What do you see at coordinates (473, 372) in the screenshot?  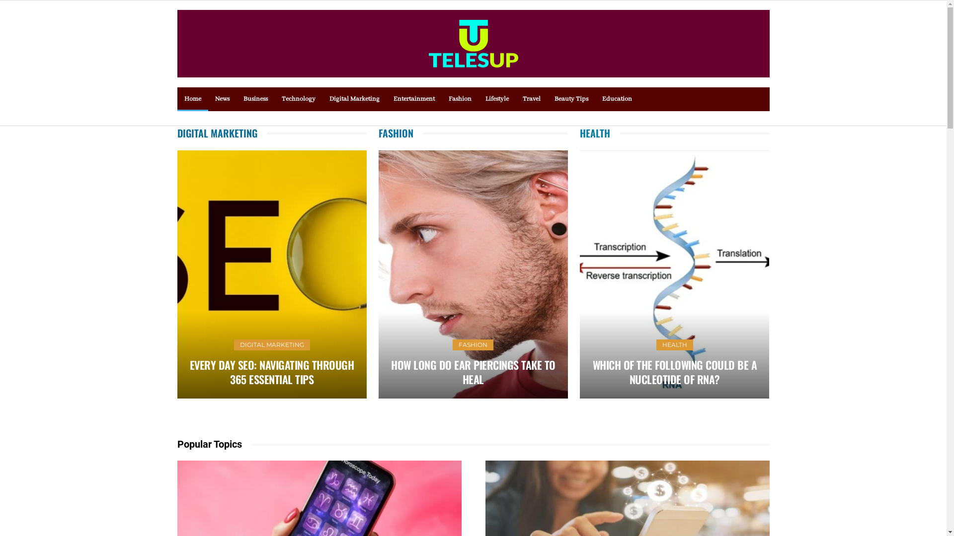 I see `HOW LONG DO EAR PIERCINGS TAKE TO HEAL` at bounding box center [473, 372].